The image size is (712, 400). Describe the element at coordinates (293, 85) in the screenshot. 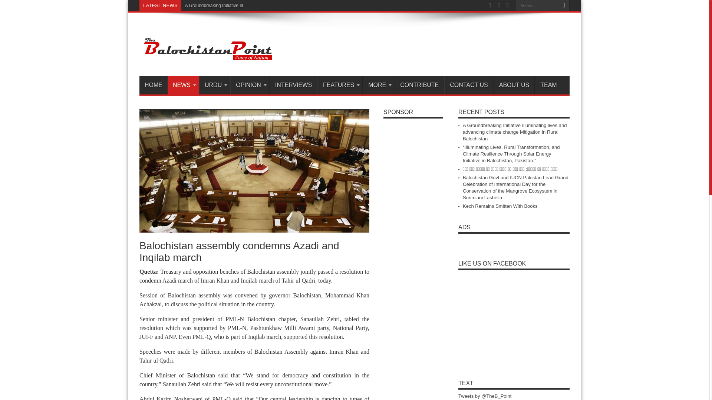

I see `INTERVIEWS` at that location.